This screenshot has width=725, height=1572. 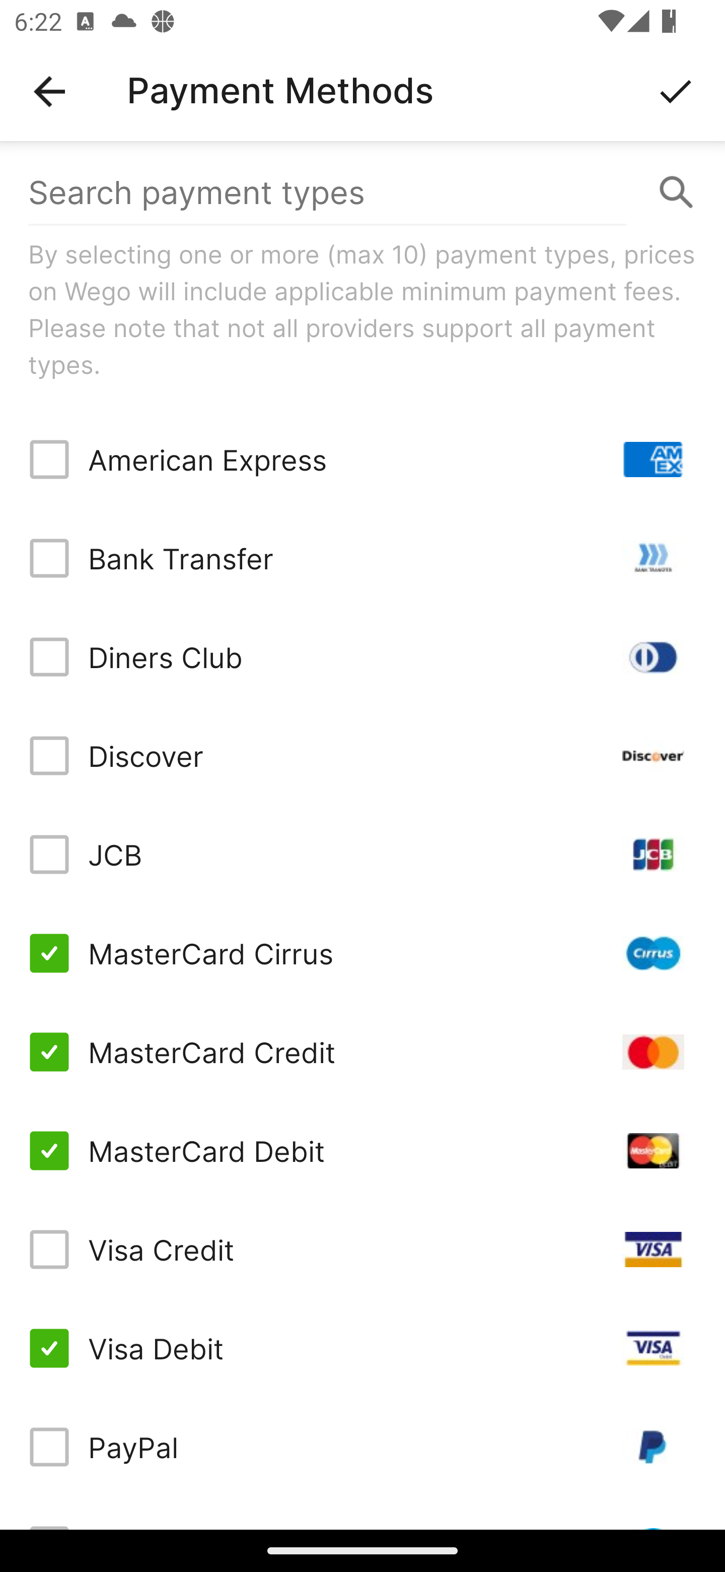 What do you see at coordinates (362, 1447) in the screenshot?
I see `PayPal` at bounding box center [362, 1447].